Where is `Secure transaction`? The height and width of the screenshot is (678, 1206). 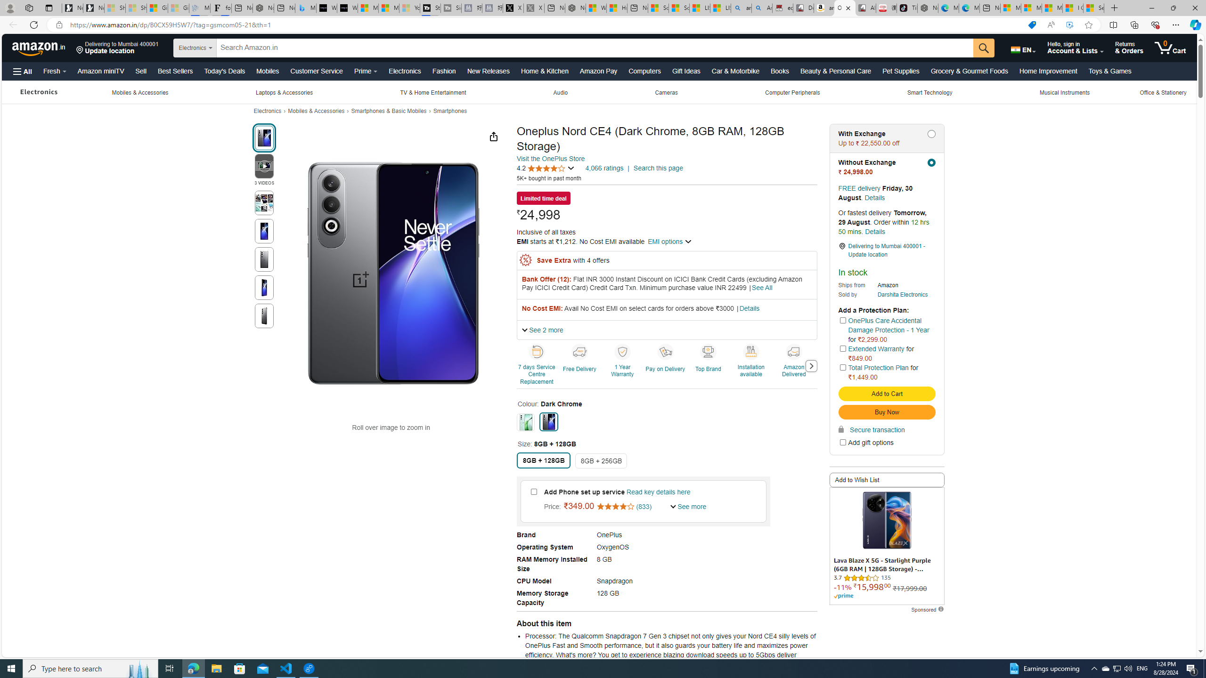 Secure transaction is located at coordinates (872, 429).